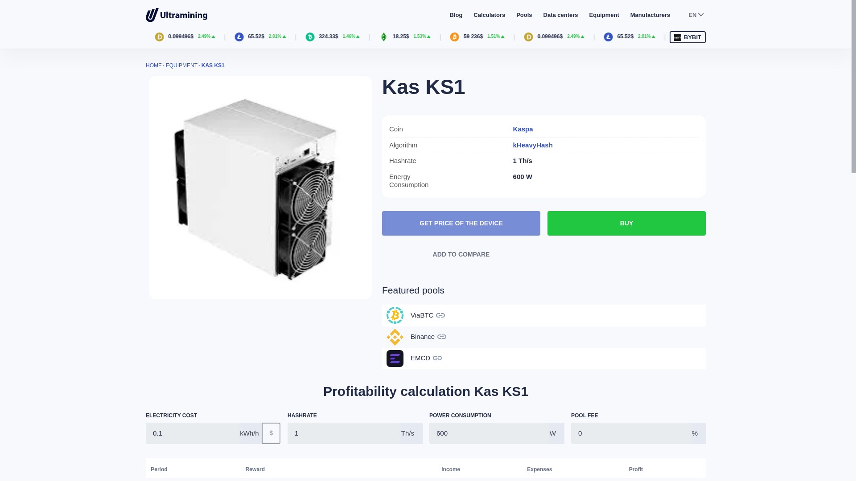  I want to click on EQUIPMENT, so click(182, 65).